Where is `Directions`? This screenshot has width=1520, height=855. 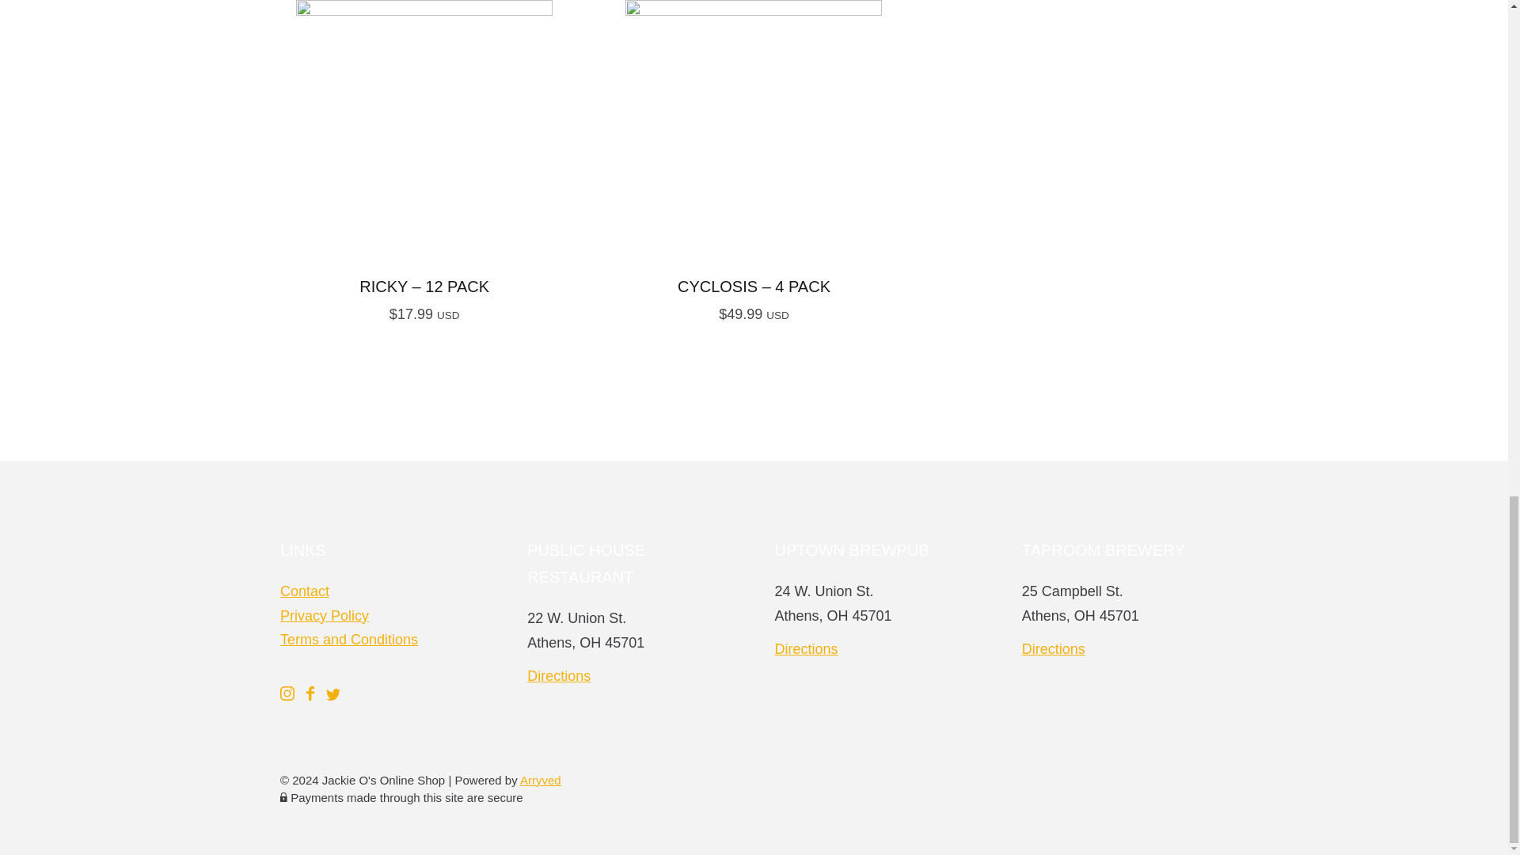
Directions is located at coordinates (559, 676).